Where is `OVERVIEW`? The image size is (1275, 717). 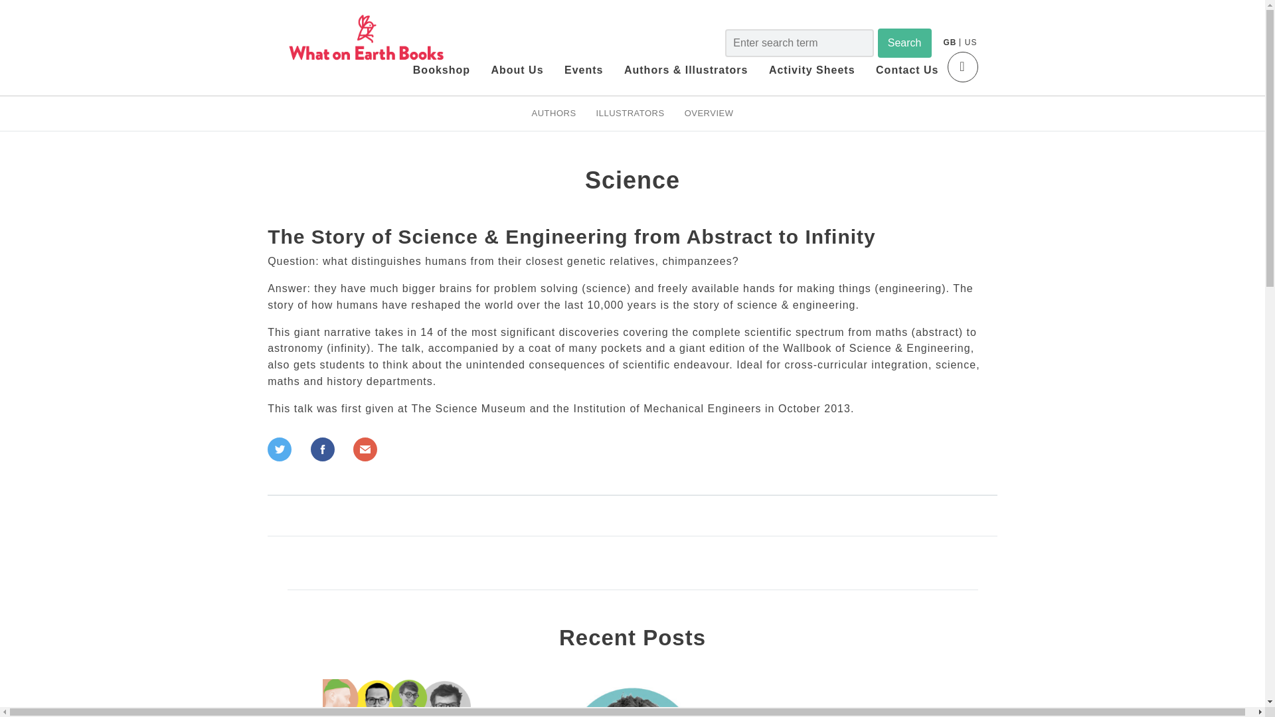 OVERVIEW is located at coordinates (709, 113).